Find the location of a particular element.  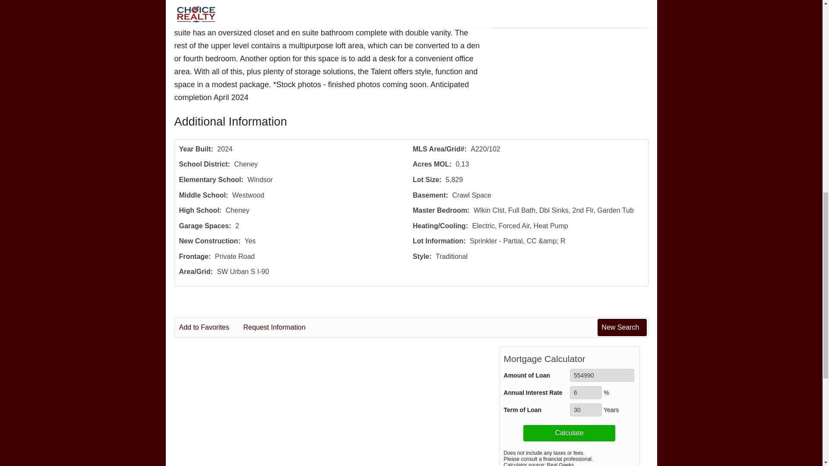

554990 is located at coordinates (602, 375).